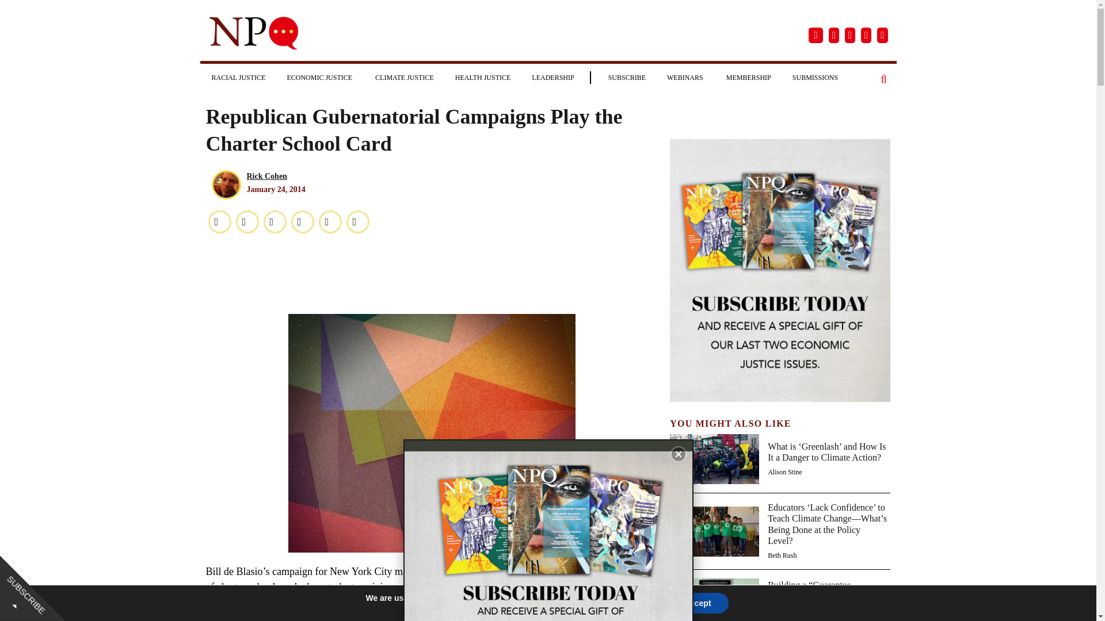 The width and height of the screenshot is (1105, 621). I want to click on Racial Justice, so click(238, 77).